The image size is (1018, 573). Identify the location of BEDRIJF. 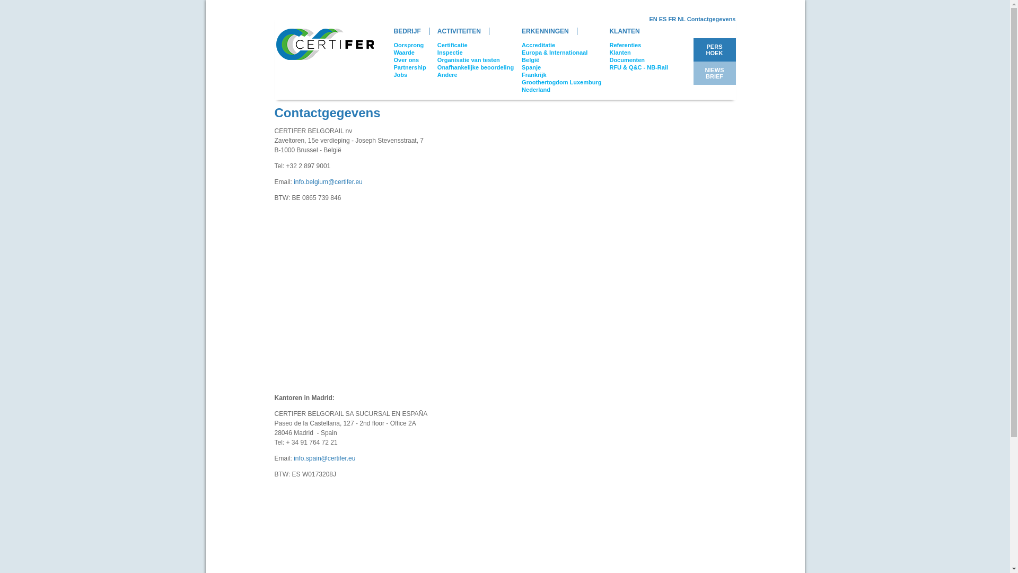
(408, 31).